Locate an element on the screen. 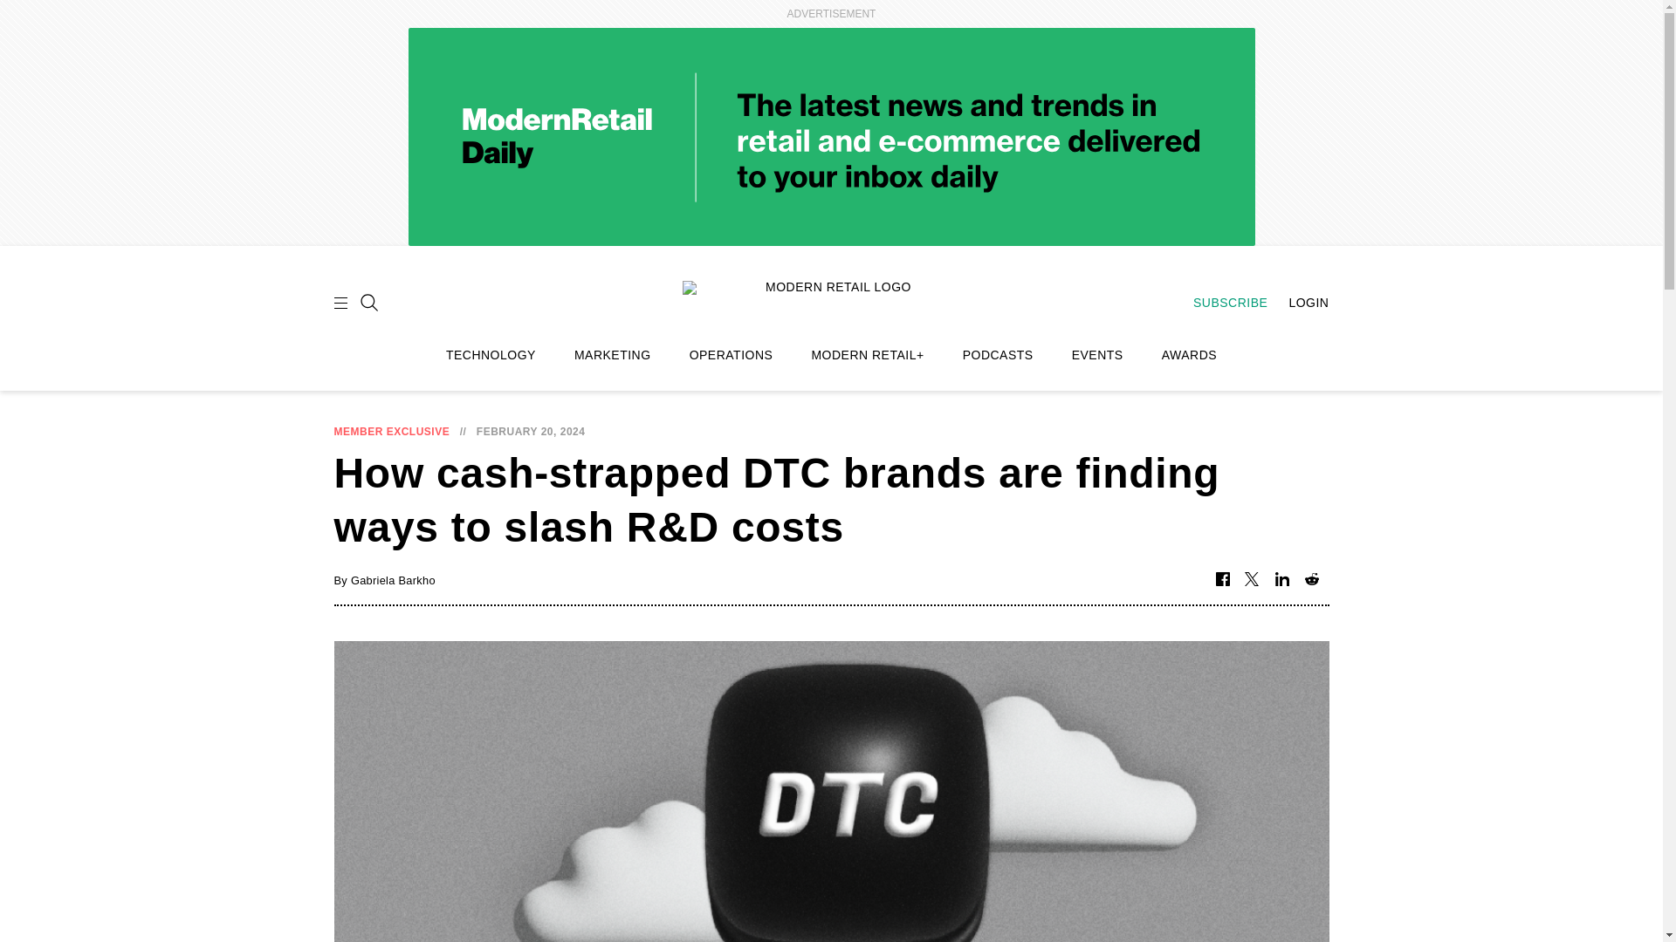 The width and height of the screenshot is (1676, 942). TECHNOLOGY is located at coordinates (491, 355).